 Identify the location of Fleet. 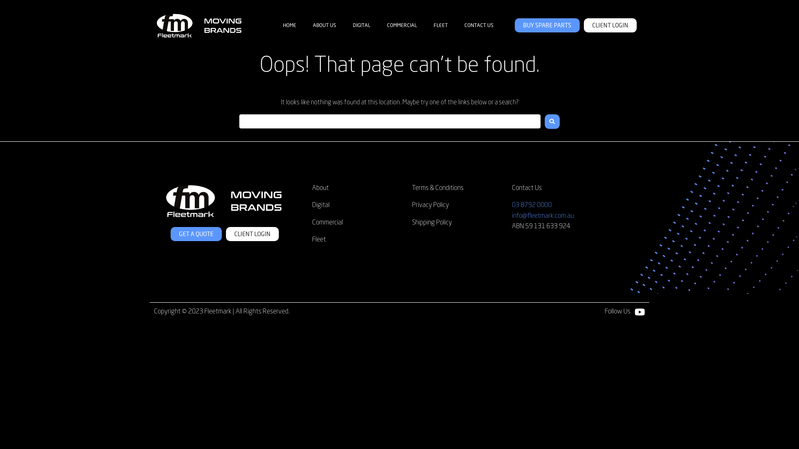
(319, 240).